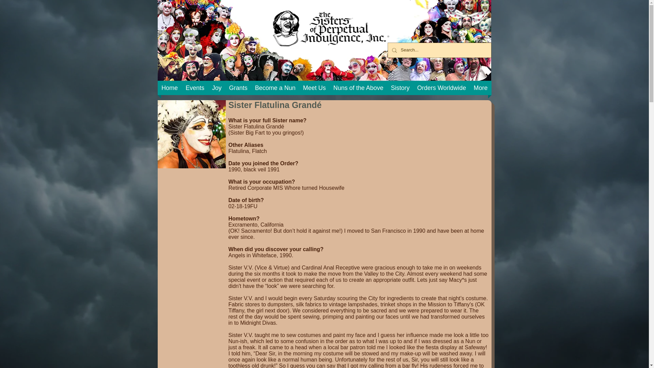 Image resolution: width=654 pixels, height=368 pixels. What do you see at coordinates (170, 88) in the screenshot?
I see `Home` at bounding box center [170, 88].